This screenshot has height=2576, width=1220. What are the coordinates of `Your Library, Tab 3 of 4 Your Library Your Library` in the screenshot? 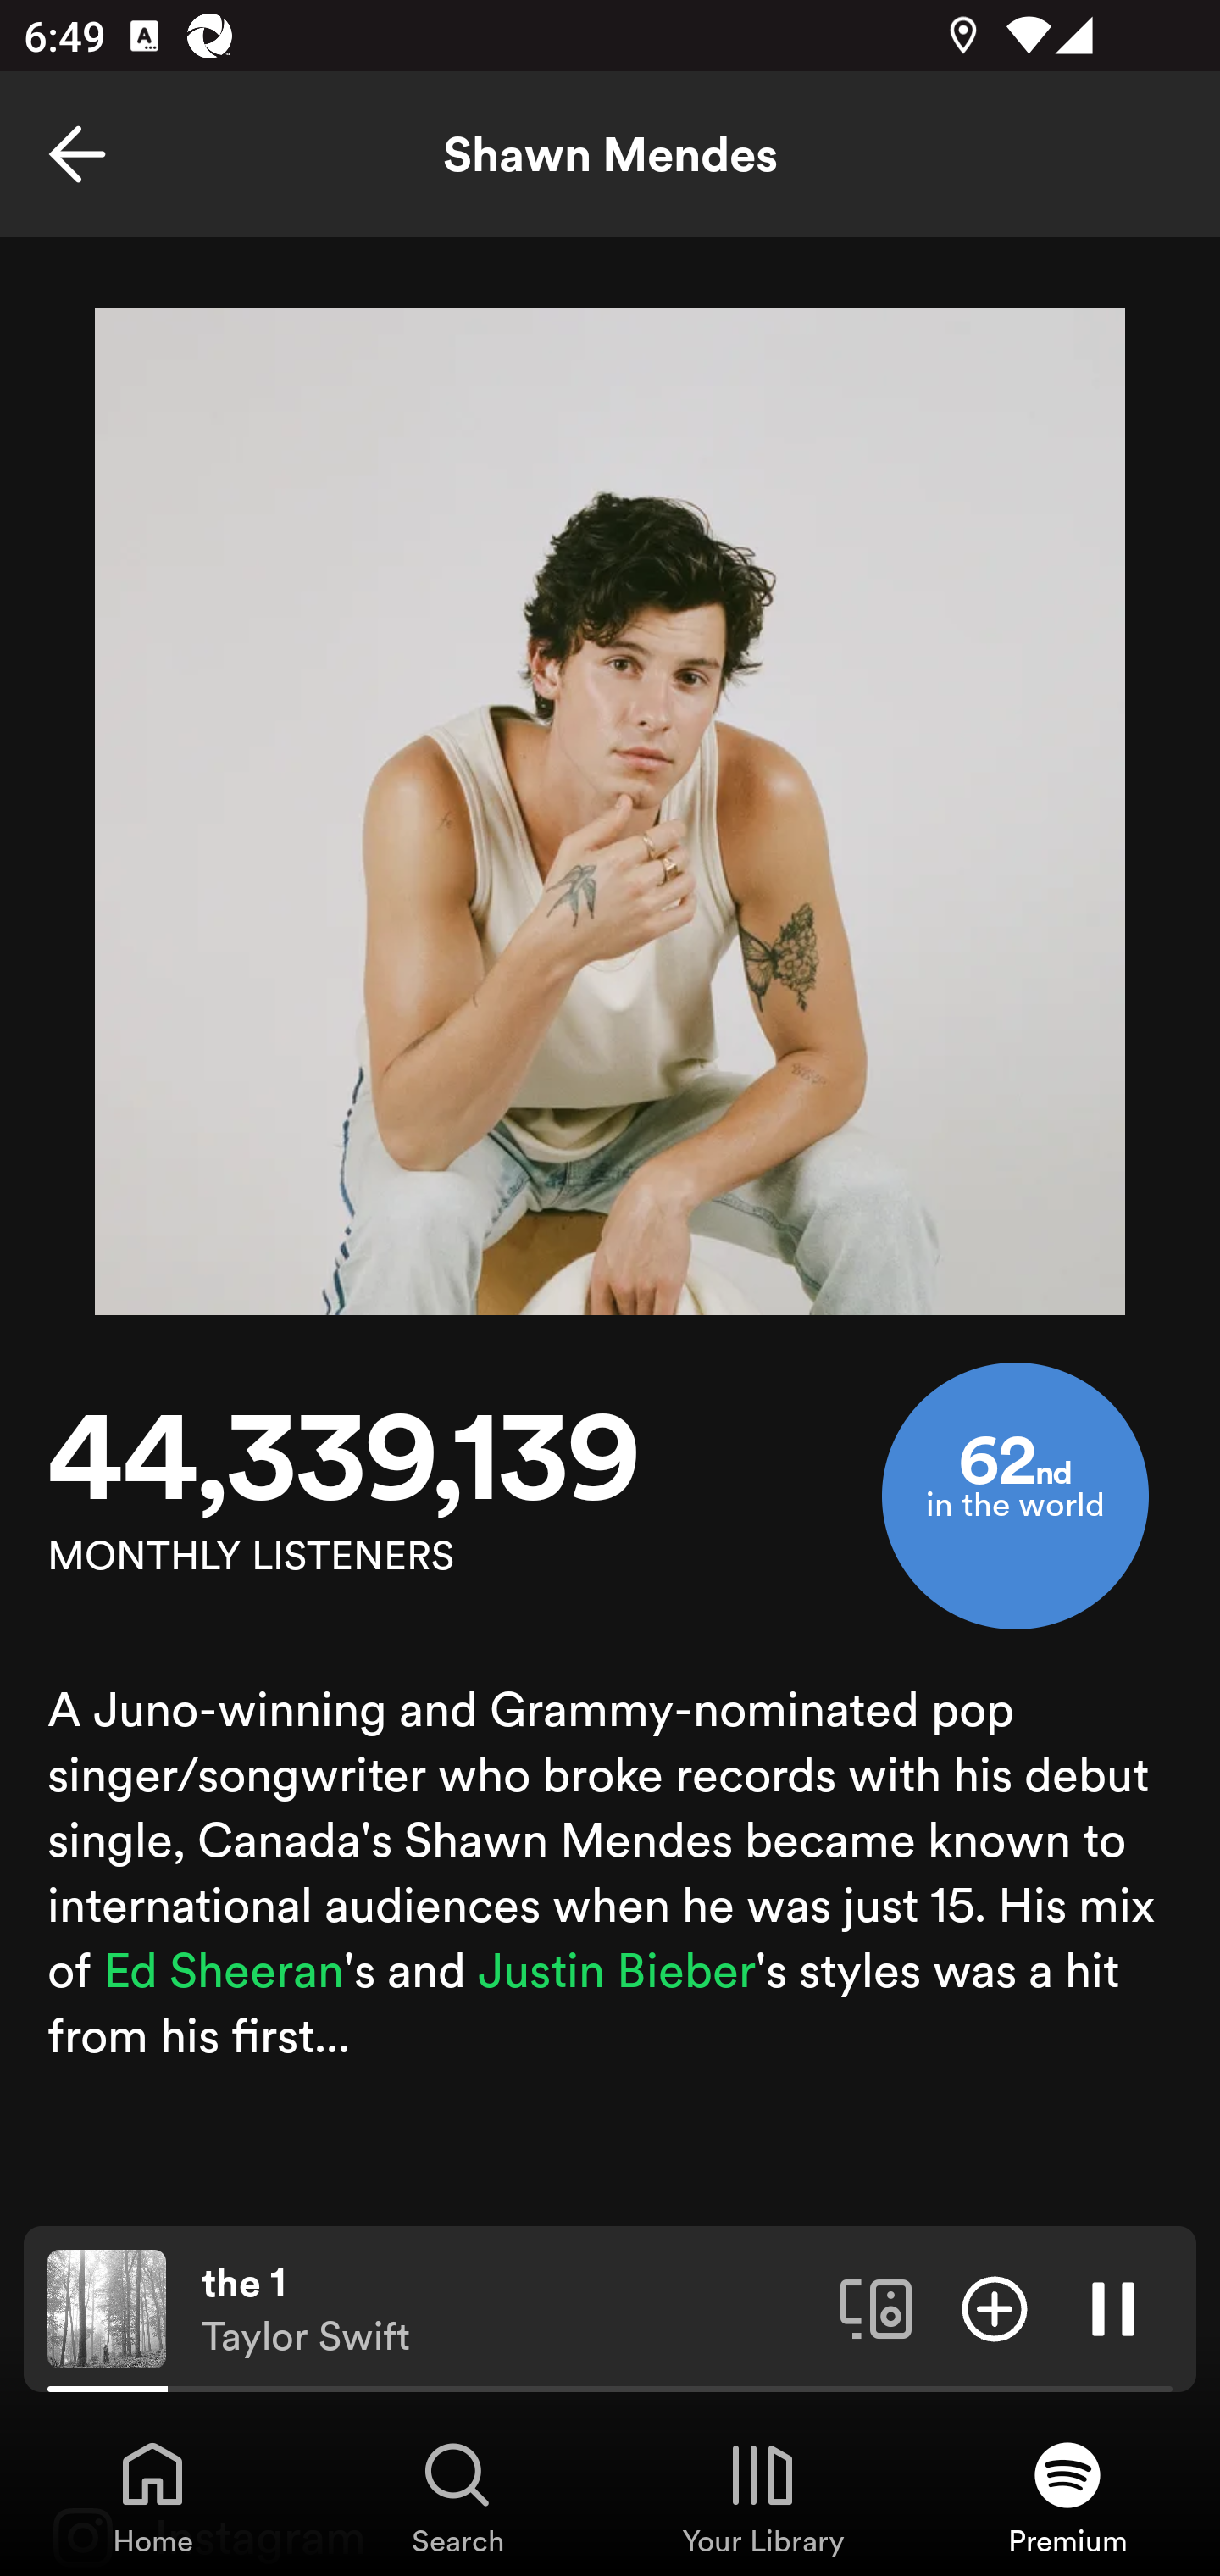 It's located at (762, 2496).